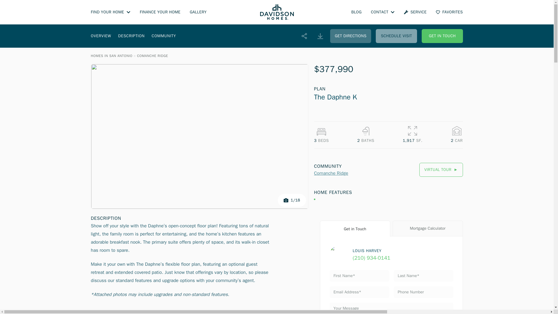 The width and height of the screenshot is (558, 314). I want to click on SCHEDULE VISIT, so click(396, 36).